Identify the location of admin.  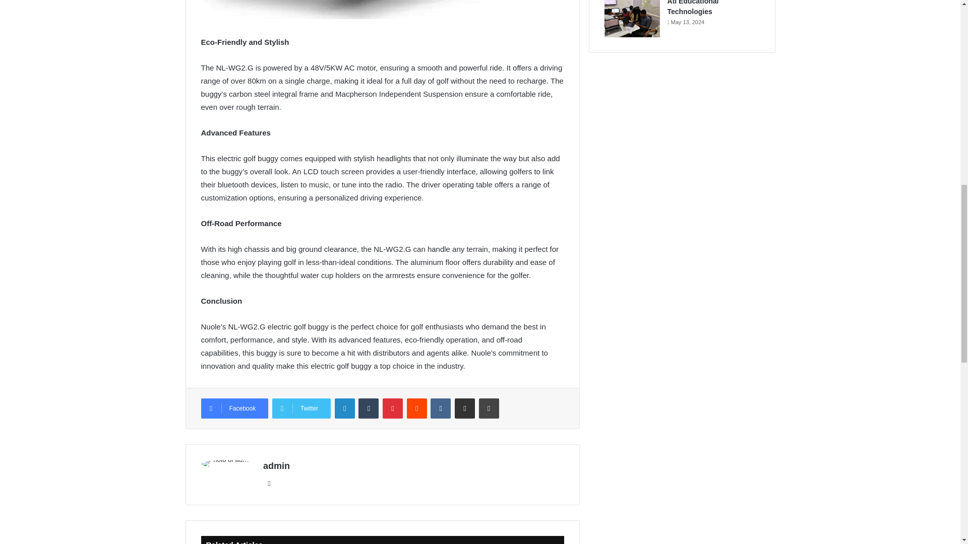
(276, 465).